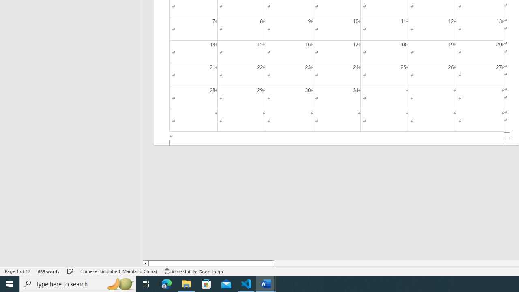 This screenshot has width=519, height=292. I want to click on Column left, so click(145, 263).